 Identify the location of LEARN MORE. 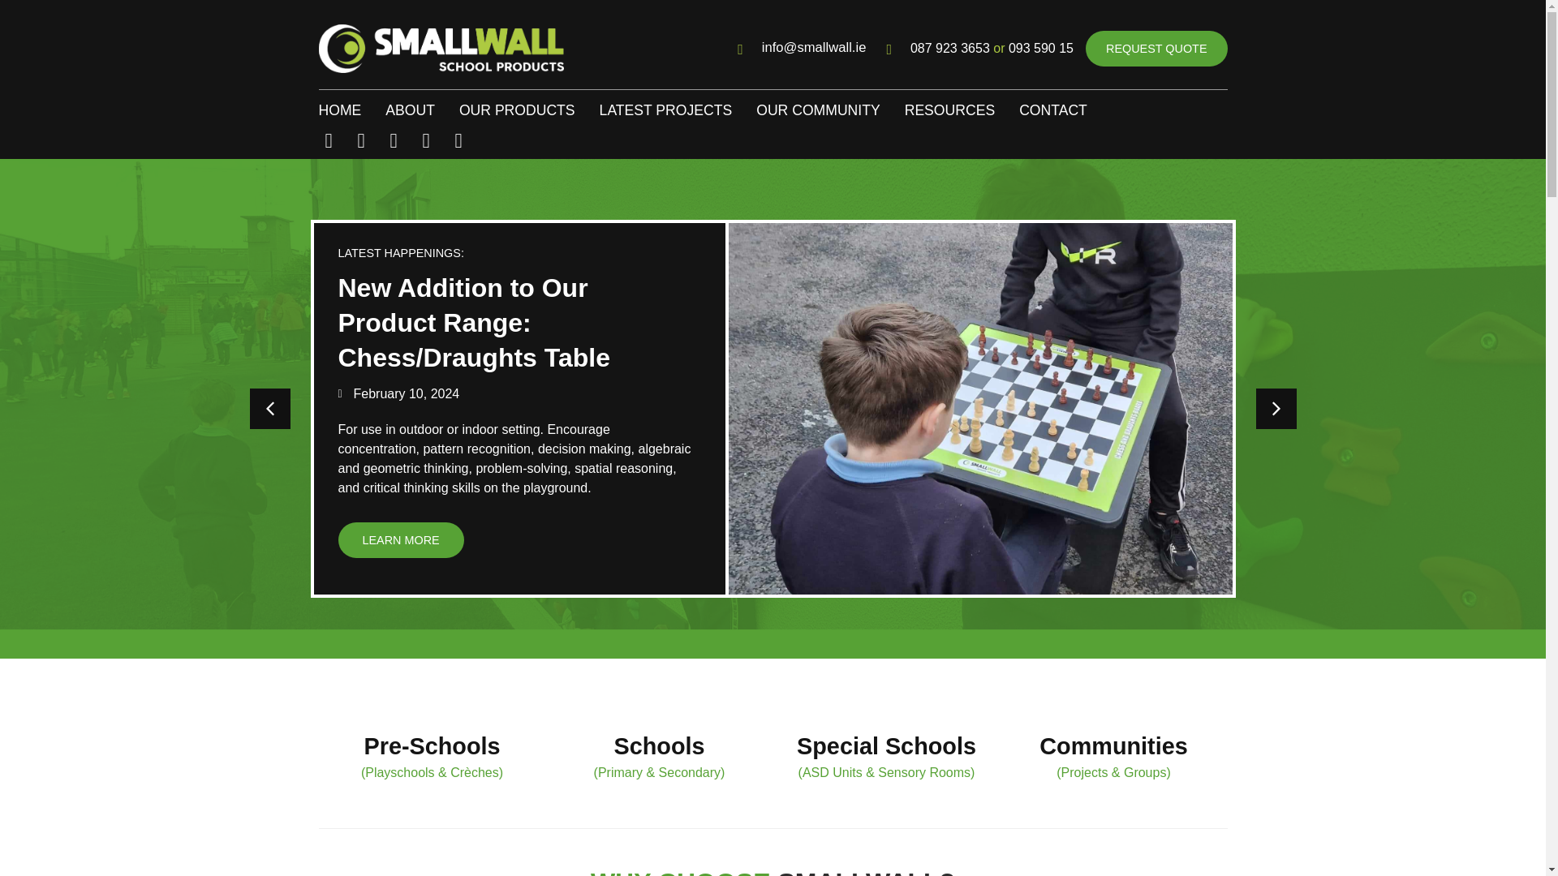
(400, 539).